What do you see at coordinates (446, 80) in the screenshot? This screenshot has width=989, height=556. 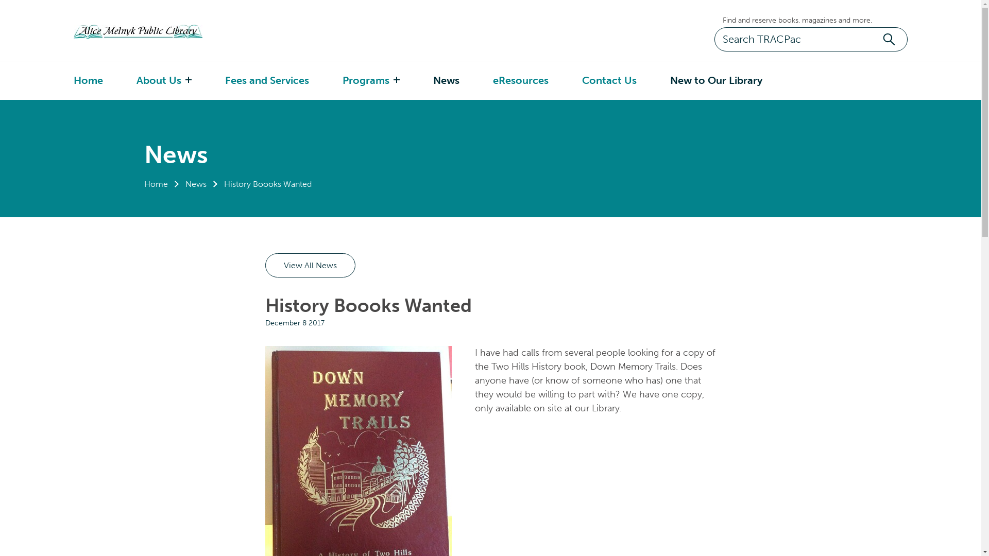 I see `News` at bounding box center [446, 80].